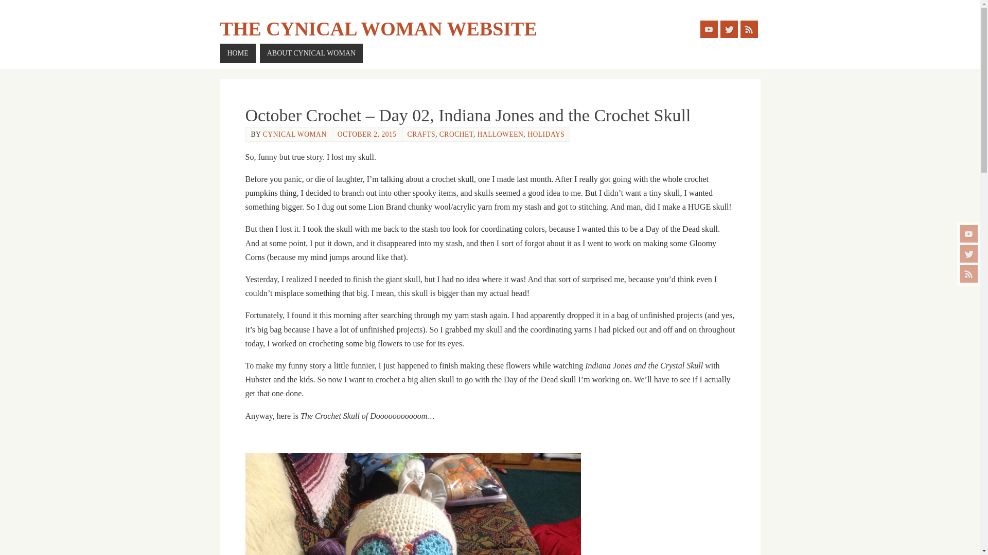  Describe the element at coordinates (545, 134) in the screenshot. I see `HOLIDAYS` at that location.